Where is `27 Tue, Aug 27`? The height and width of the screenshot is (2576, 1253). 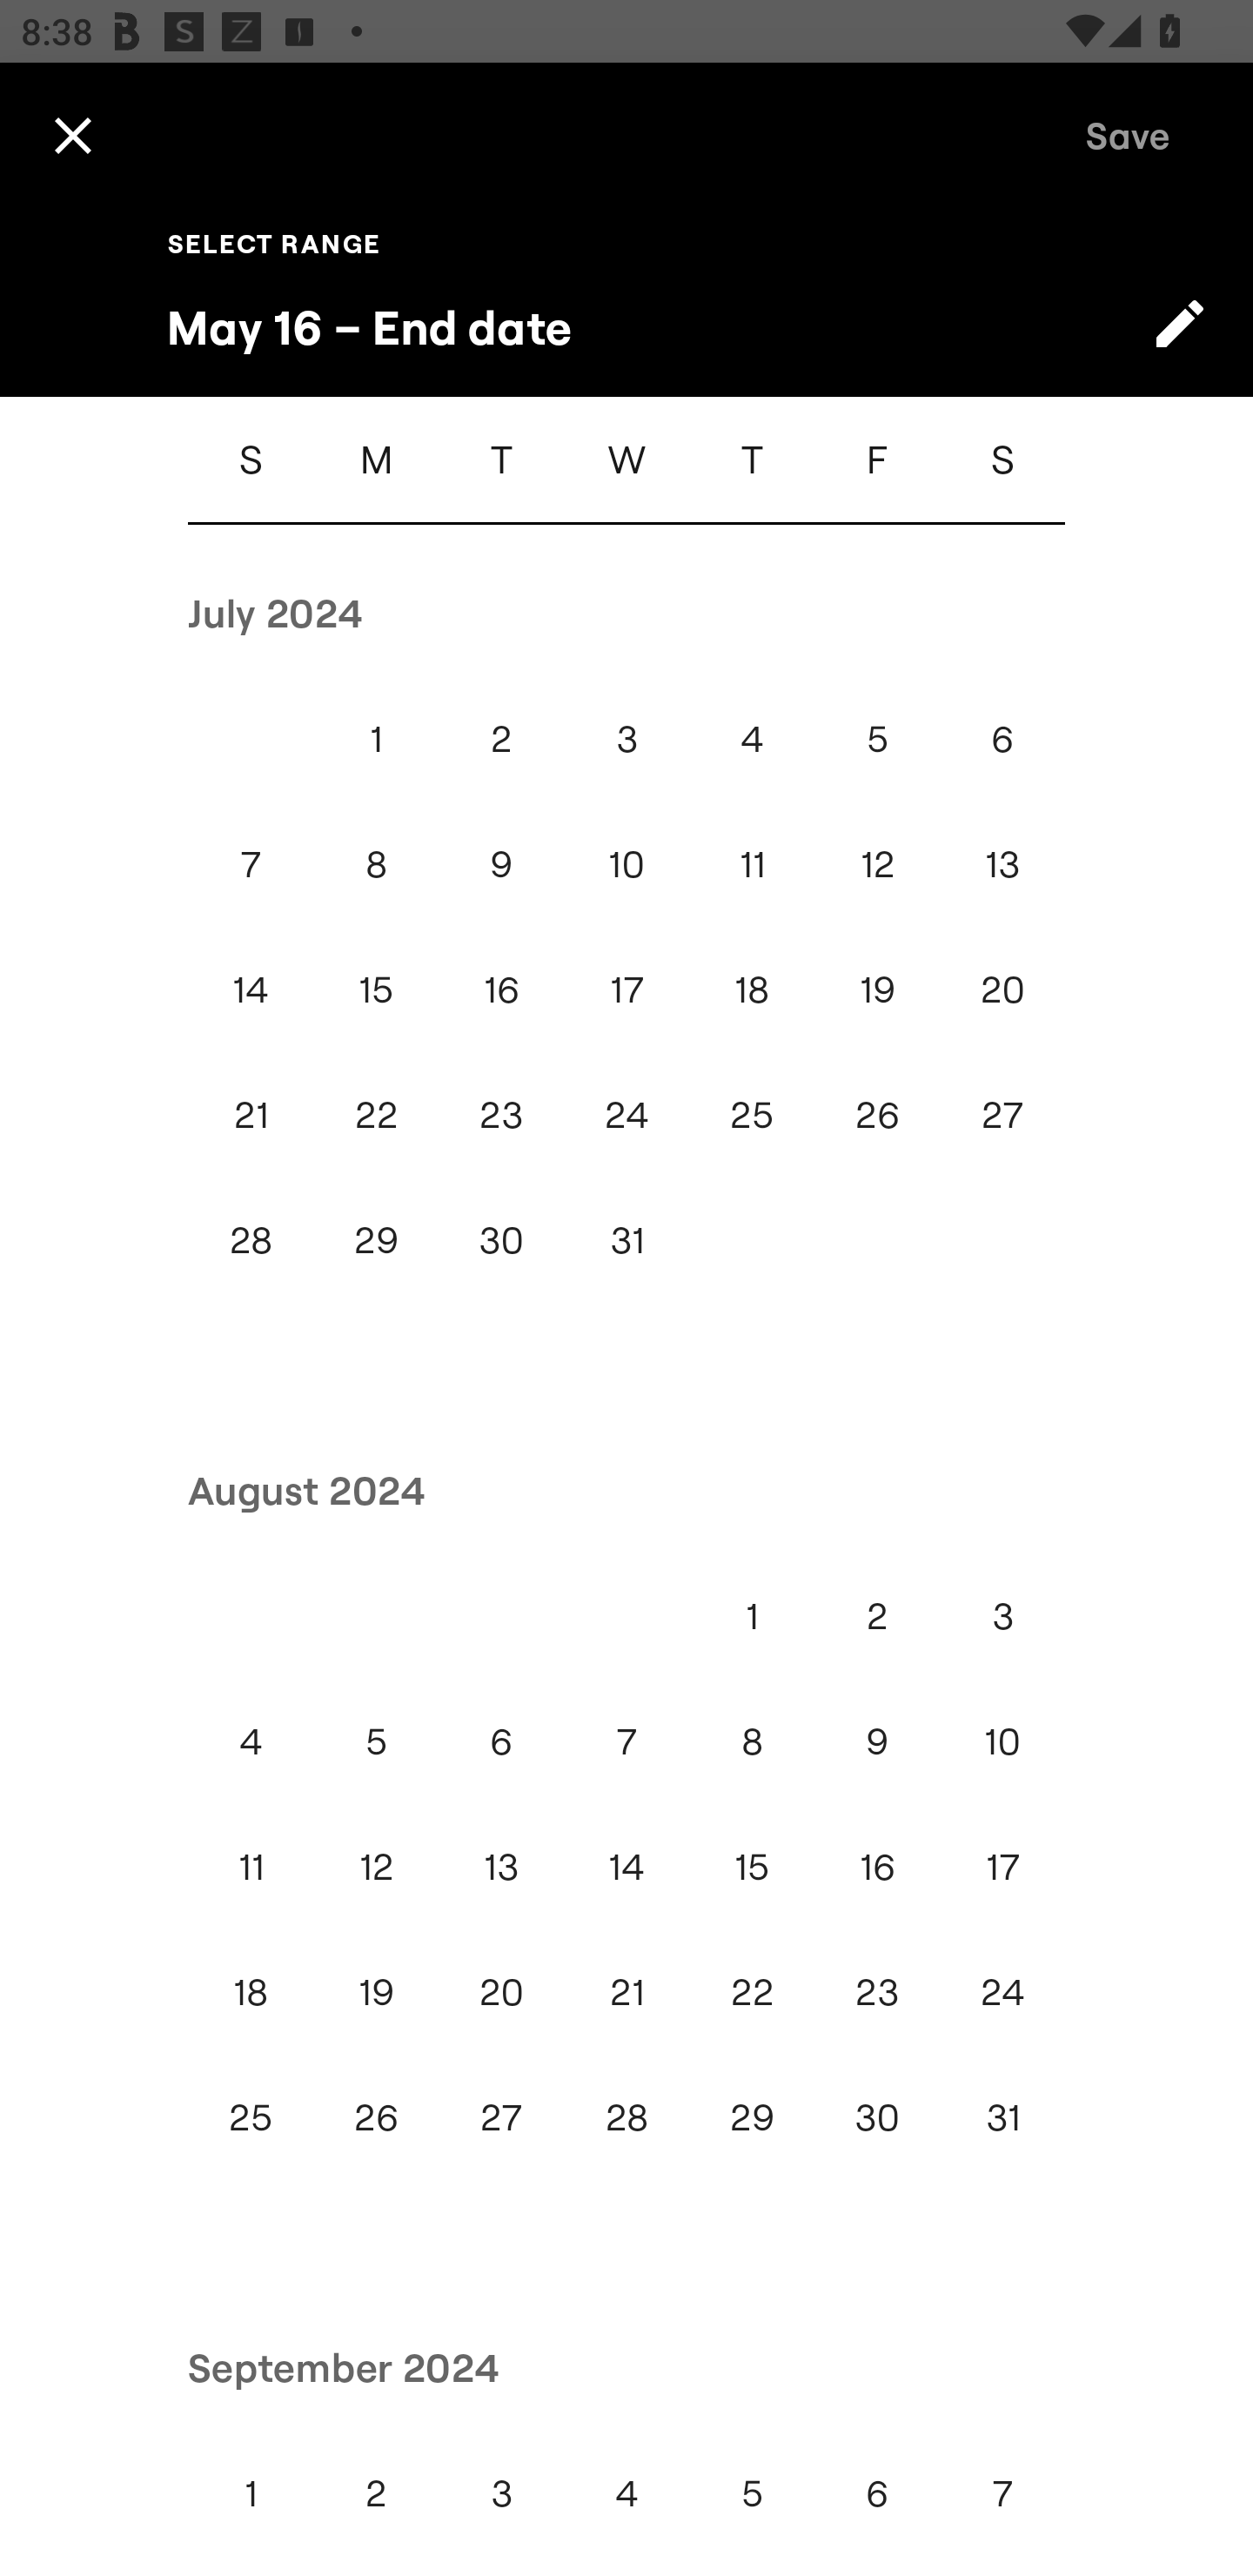 27 Tue, Aug 27 is located at coordinates (501, 2117).